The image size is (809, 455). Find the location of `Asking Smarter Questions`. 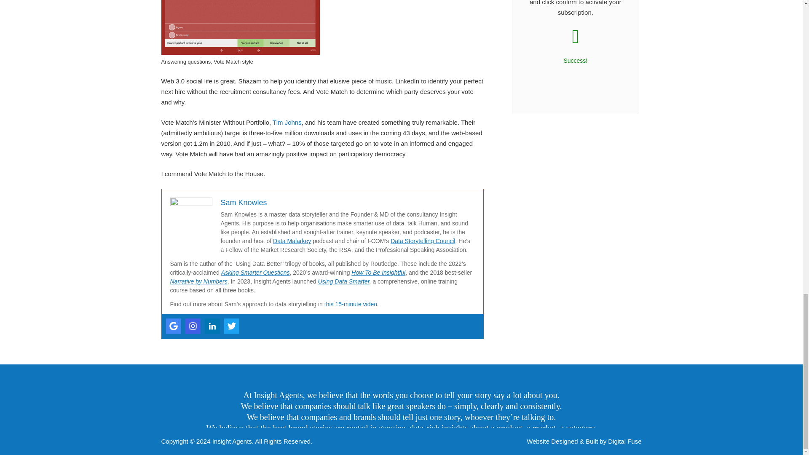

Asking Smarter Questions is located at coordinates (255, 272).